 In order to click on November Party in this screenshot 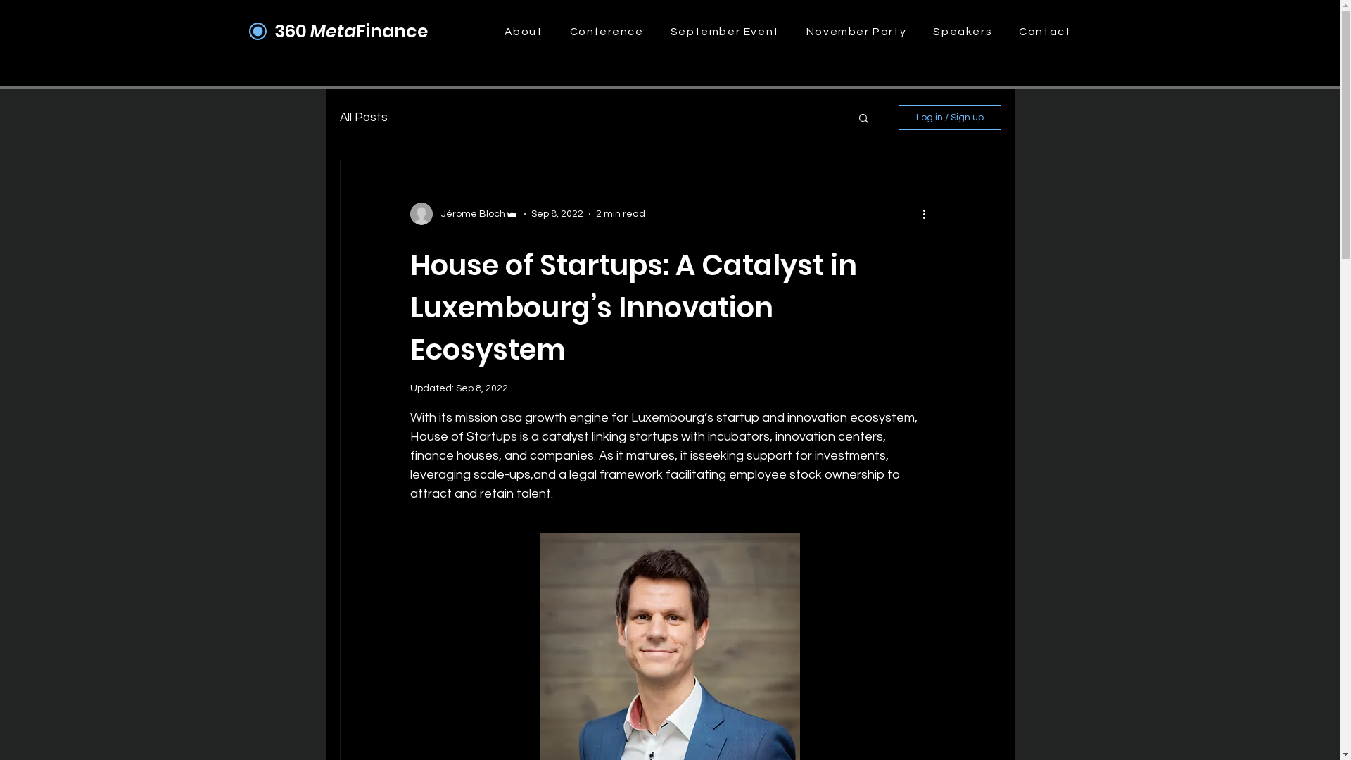, I will do `click(857, 32)`.